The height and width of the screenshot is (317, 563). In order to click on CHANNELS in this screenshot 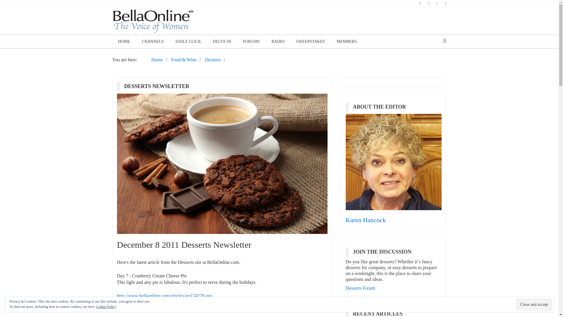, I will do `click(153, 41)`.